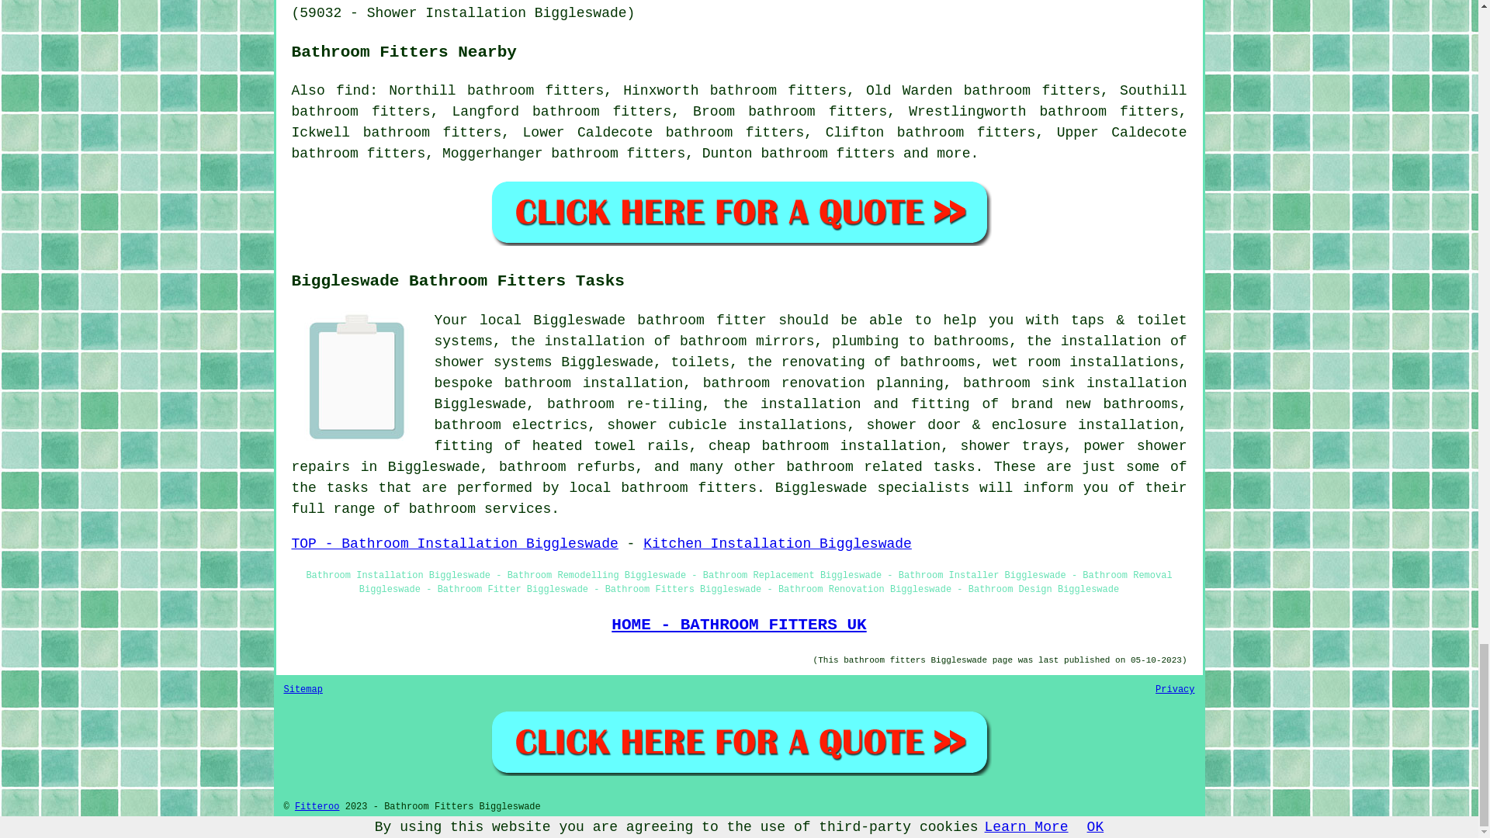 The image size is (1490, 838). What do you see at coordinates (739, 742) in the screenshot?
I see `QUOTES BATHROOM FITTERS BIGGLESWADE` at bounding box center [739, 742].